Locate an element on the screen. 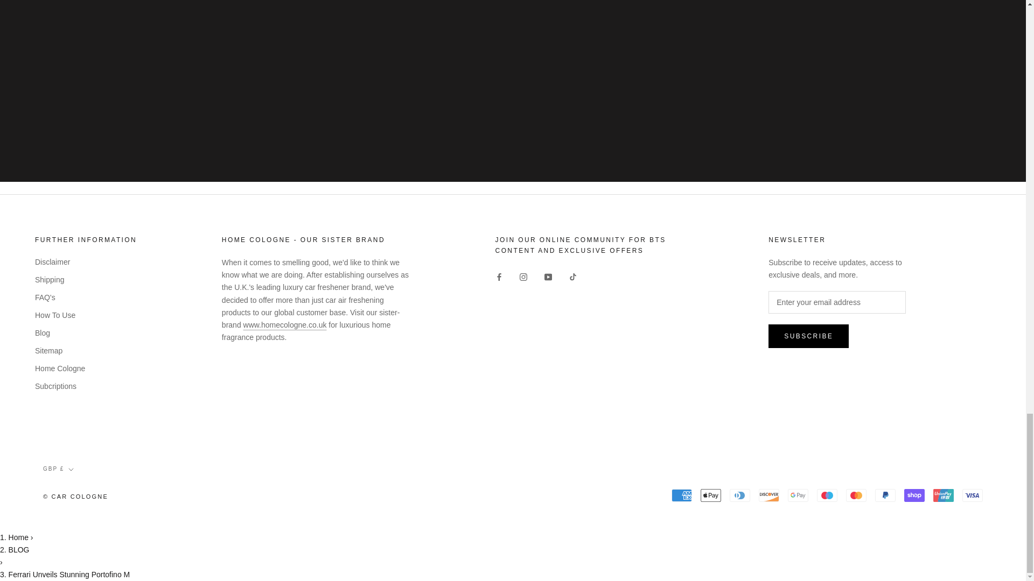 This screenshot has width=1034, height=581. Google Pay is located at coordinates (798, 495).